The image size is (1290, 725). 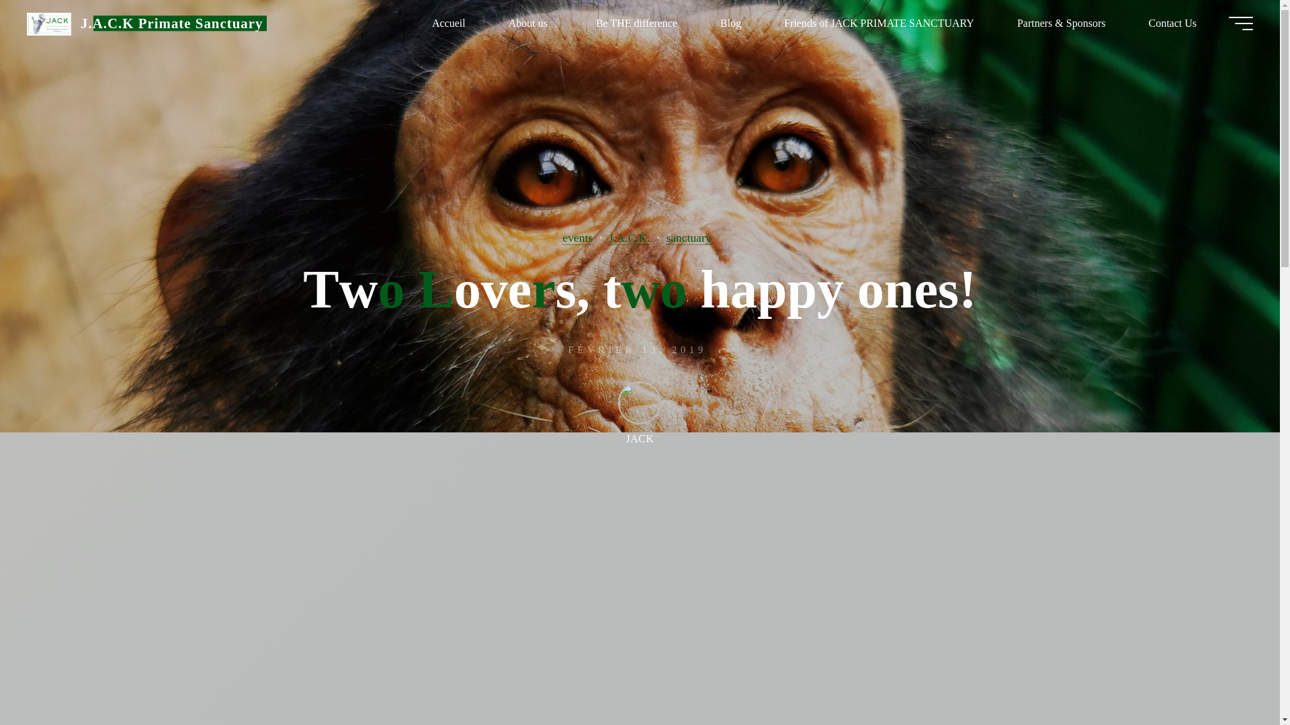 What do you see at coordinates (688, 238) in the screenshot?
I see `sanctuary` at bounding box center [688, 238].